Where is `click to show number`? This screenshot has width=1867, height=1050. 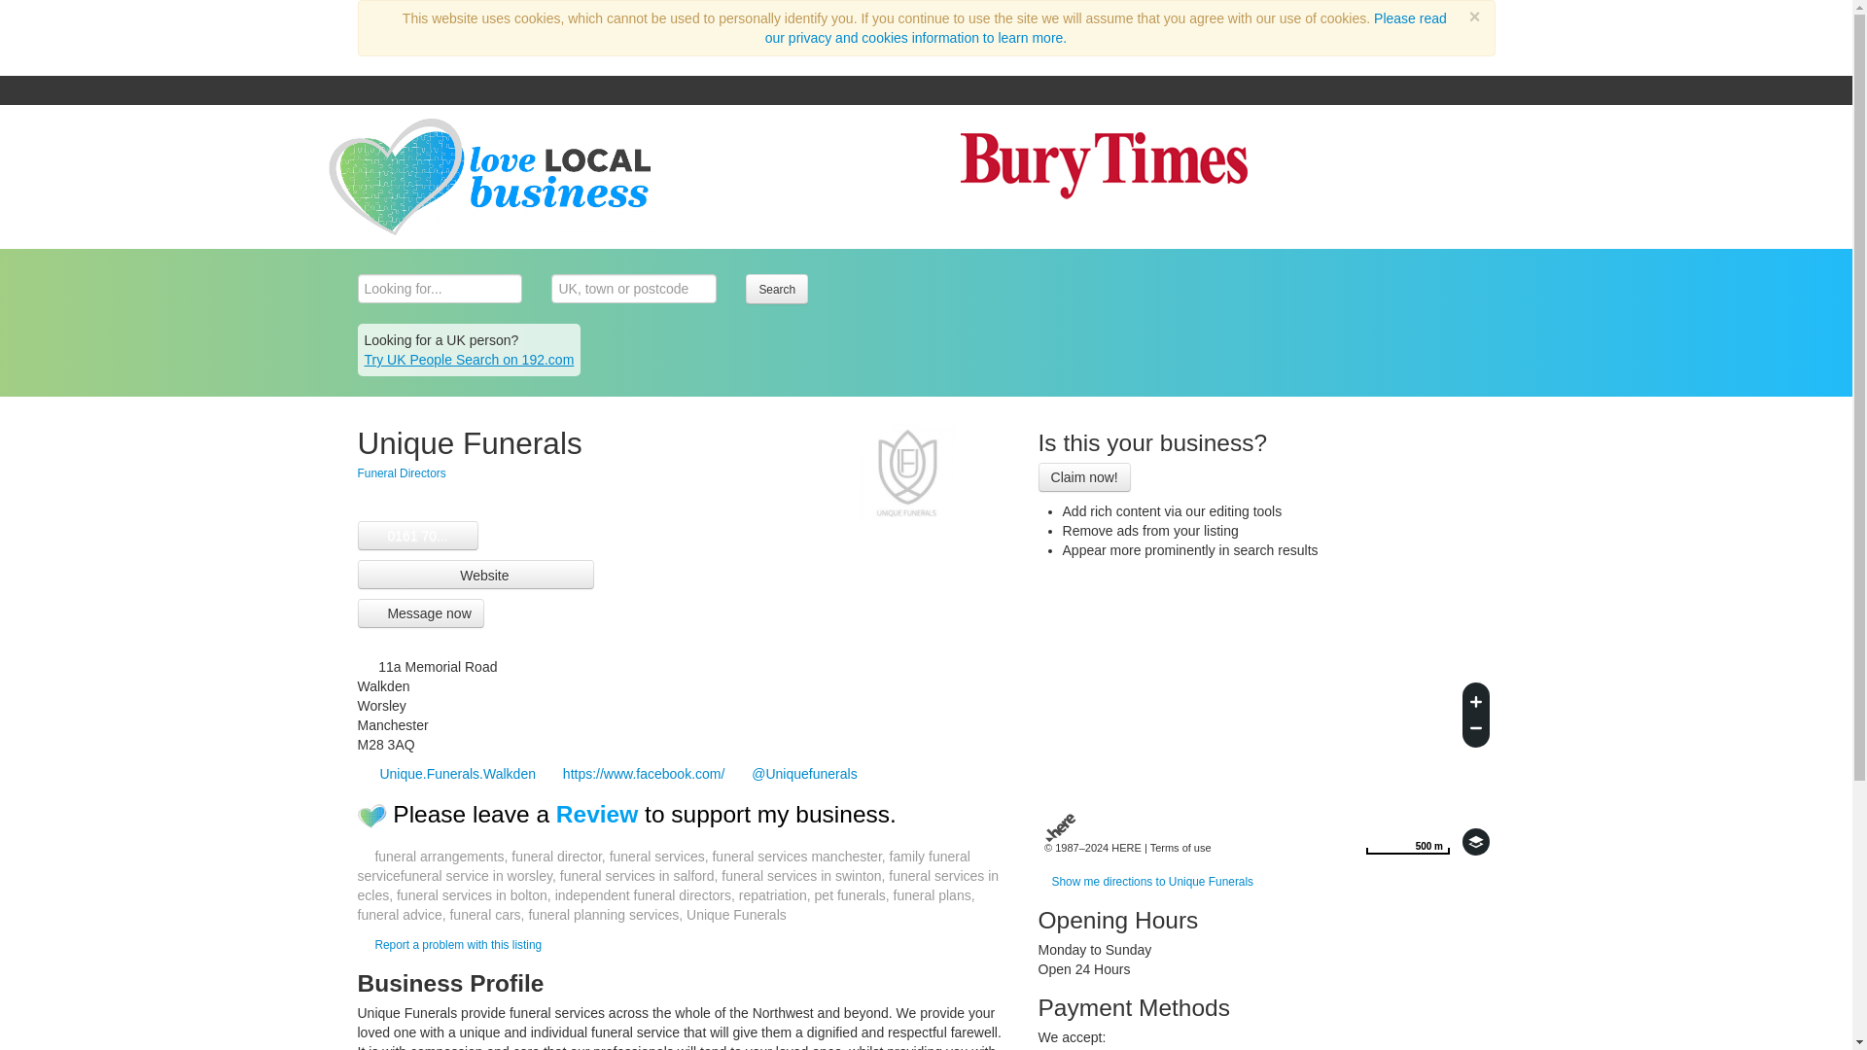
click to show number is located at coordinates (417, 536).